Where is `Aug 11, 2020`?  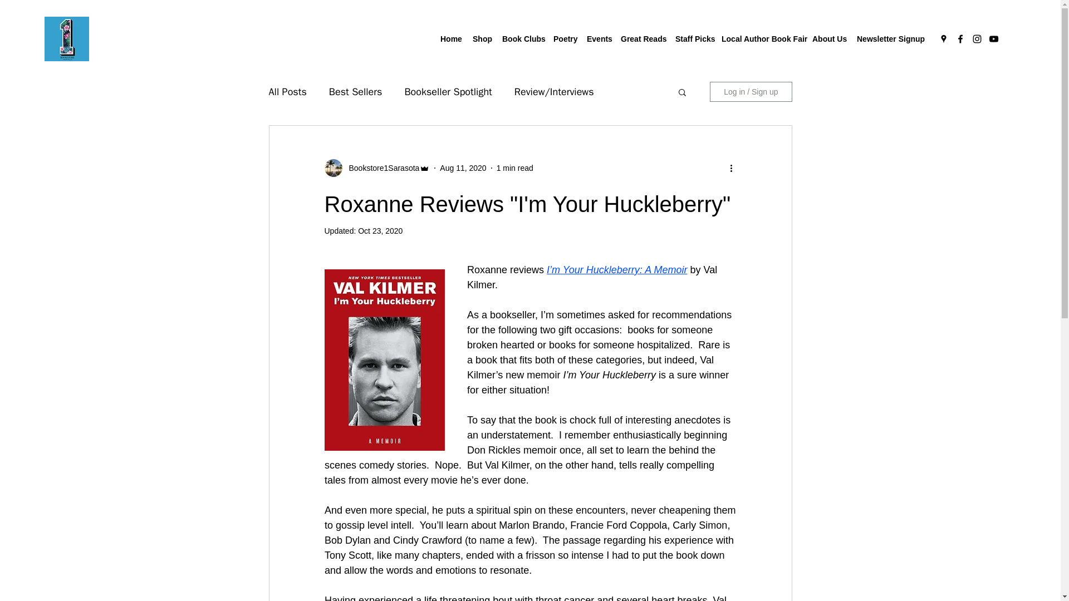
Aug 11, 2020 is located at coordinates (463, 168).